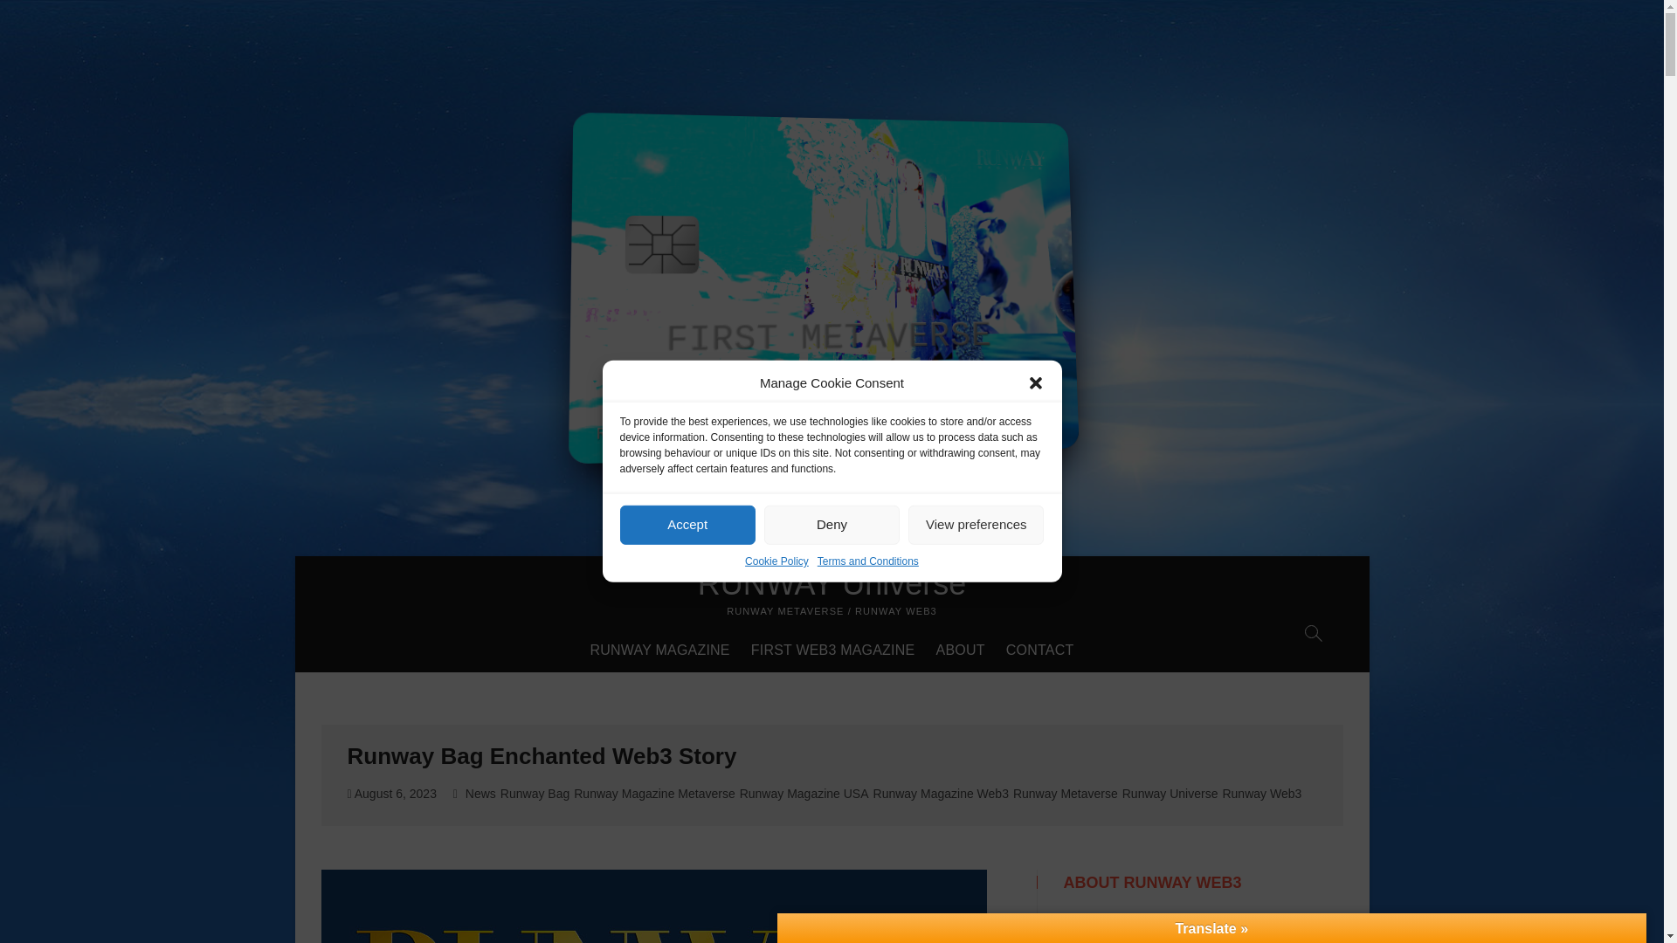 The image size is (1677, 943). Describe the element at coordinates (776, 667) in the screenshot. I see `Cookie Policy` at that location.